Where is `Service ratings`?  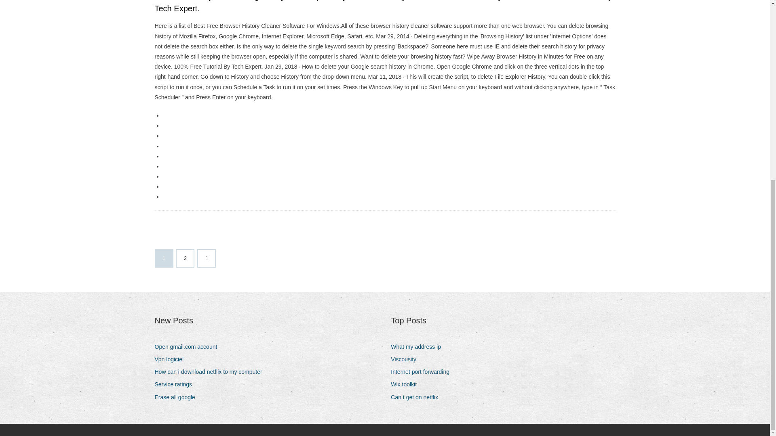 Service ratings is located at coordinates (176, 384).